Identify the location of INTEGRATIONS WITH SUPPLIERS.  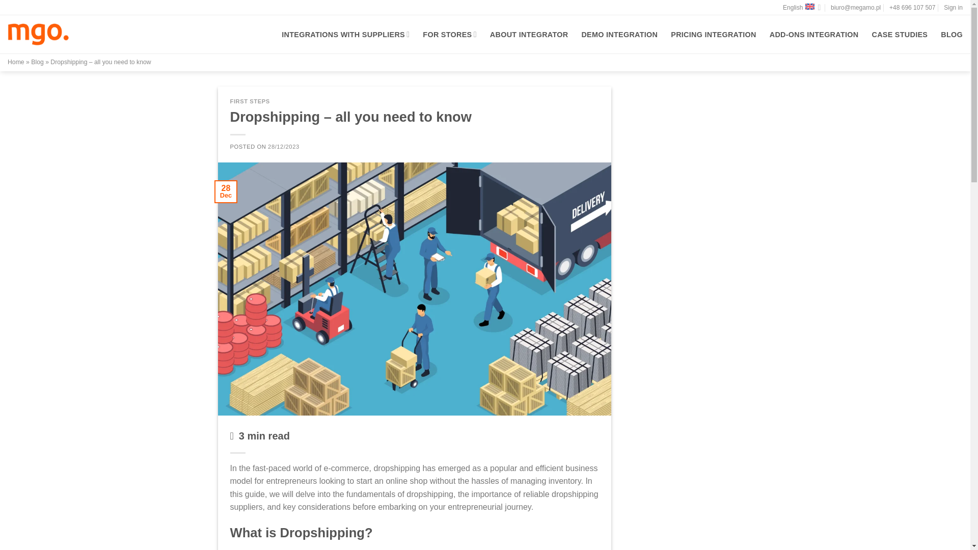
(345, 34).